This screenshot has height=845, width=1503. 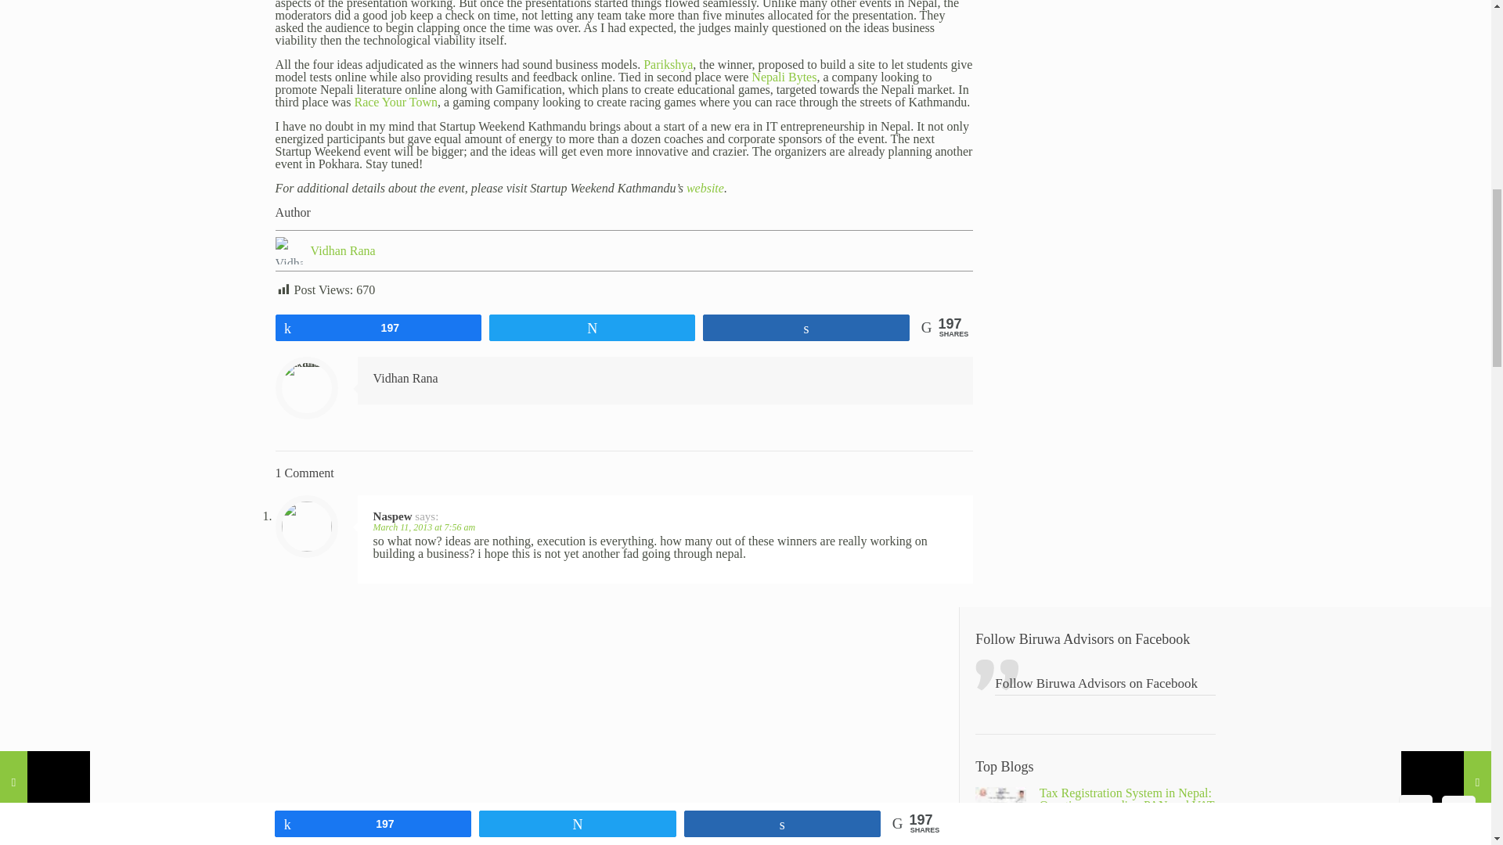 I want to click on website, so click(x=705, y=188).